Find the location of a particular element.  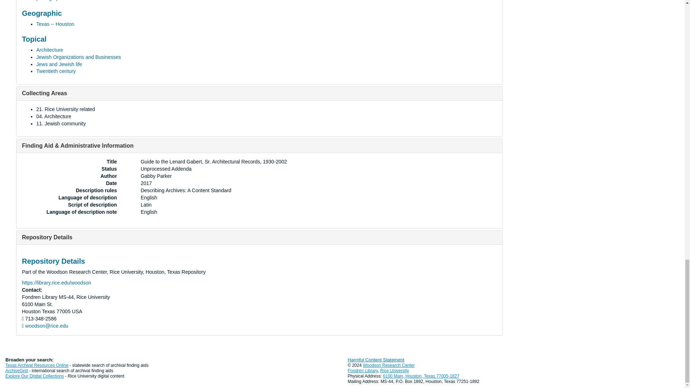

Texas -- Houston is located at coordinates (55, 24).